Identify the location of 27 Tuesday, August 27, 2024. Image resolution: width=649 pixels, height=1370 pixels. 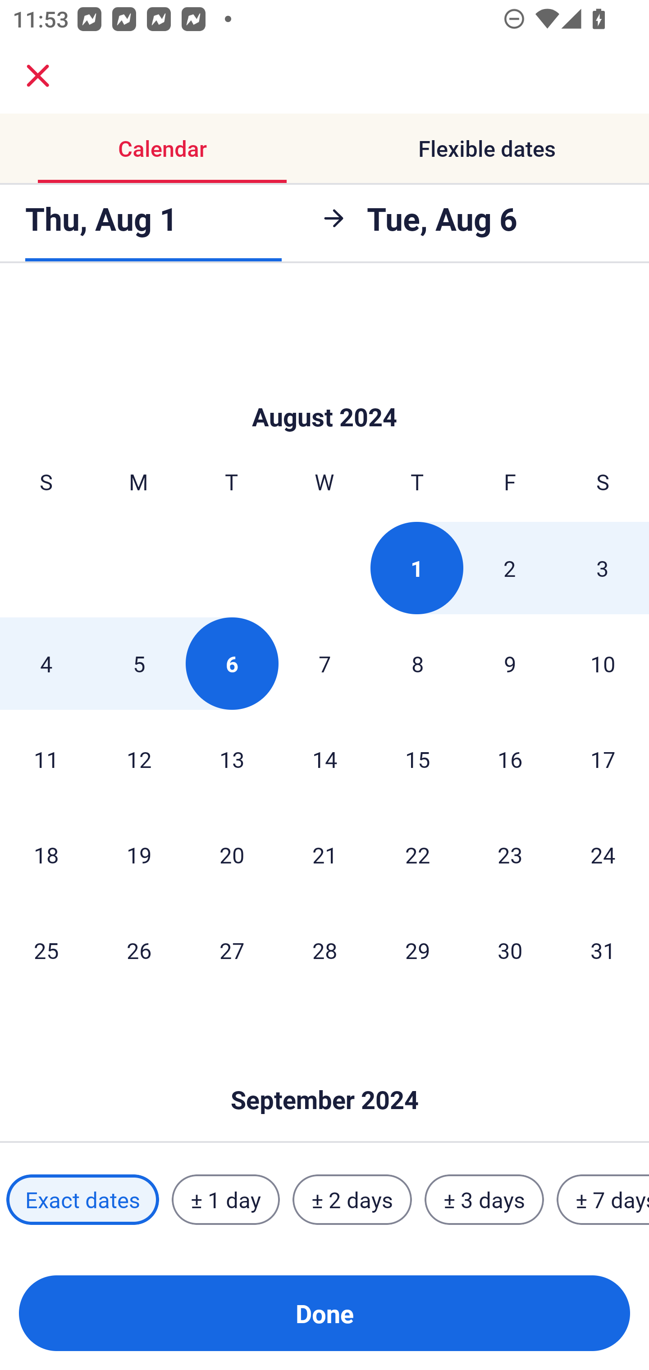
(232, 950).